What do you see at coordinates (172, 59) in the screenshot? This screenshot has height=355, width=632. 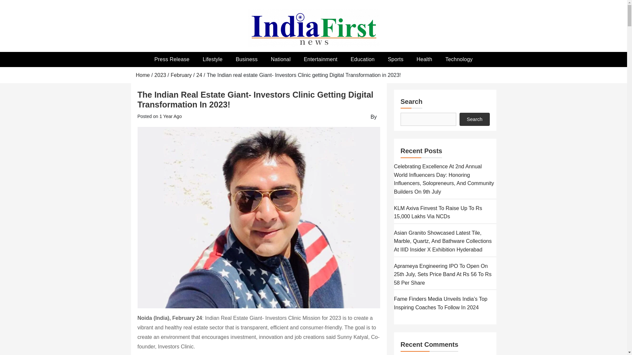 I see `Press Release` at bounding box center [172, 59].